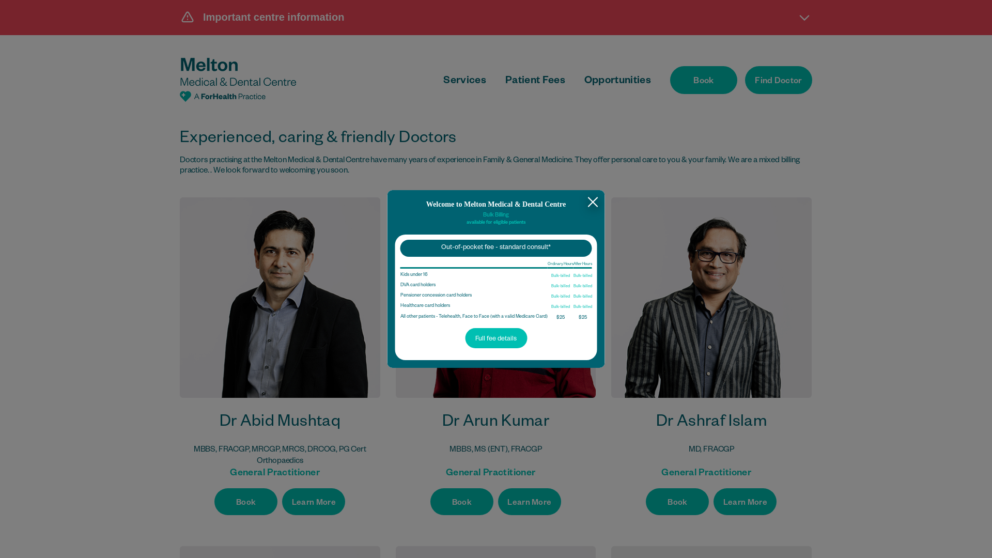  I want to click on Important centre information, so click(496, 17).